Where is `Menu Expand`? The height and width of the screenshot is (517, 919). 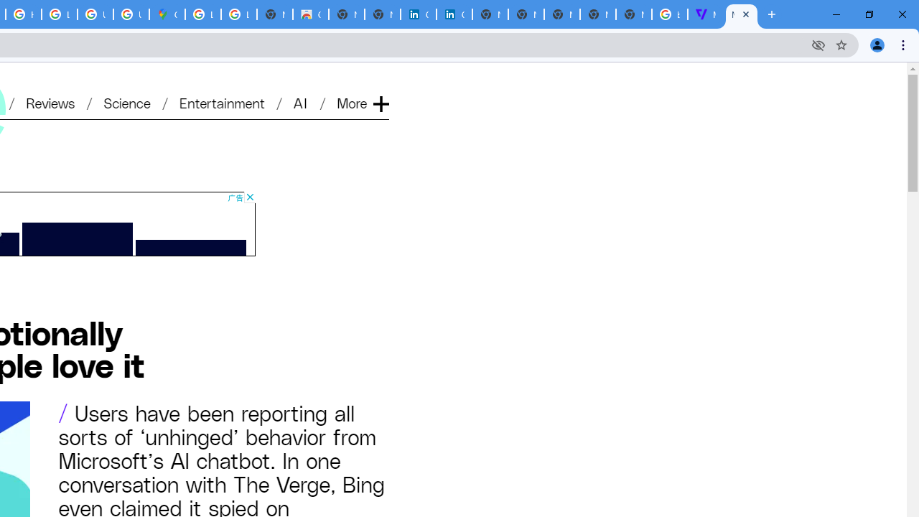
Menu Expand is located at coordinates (364, 80).